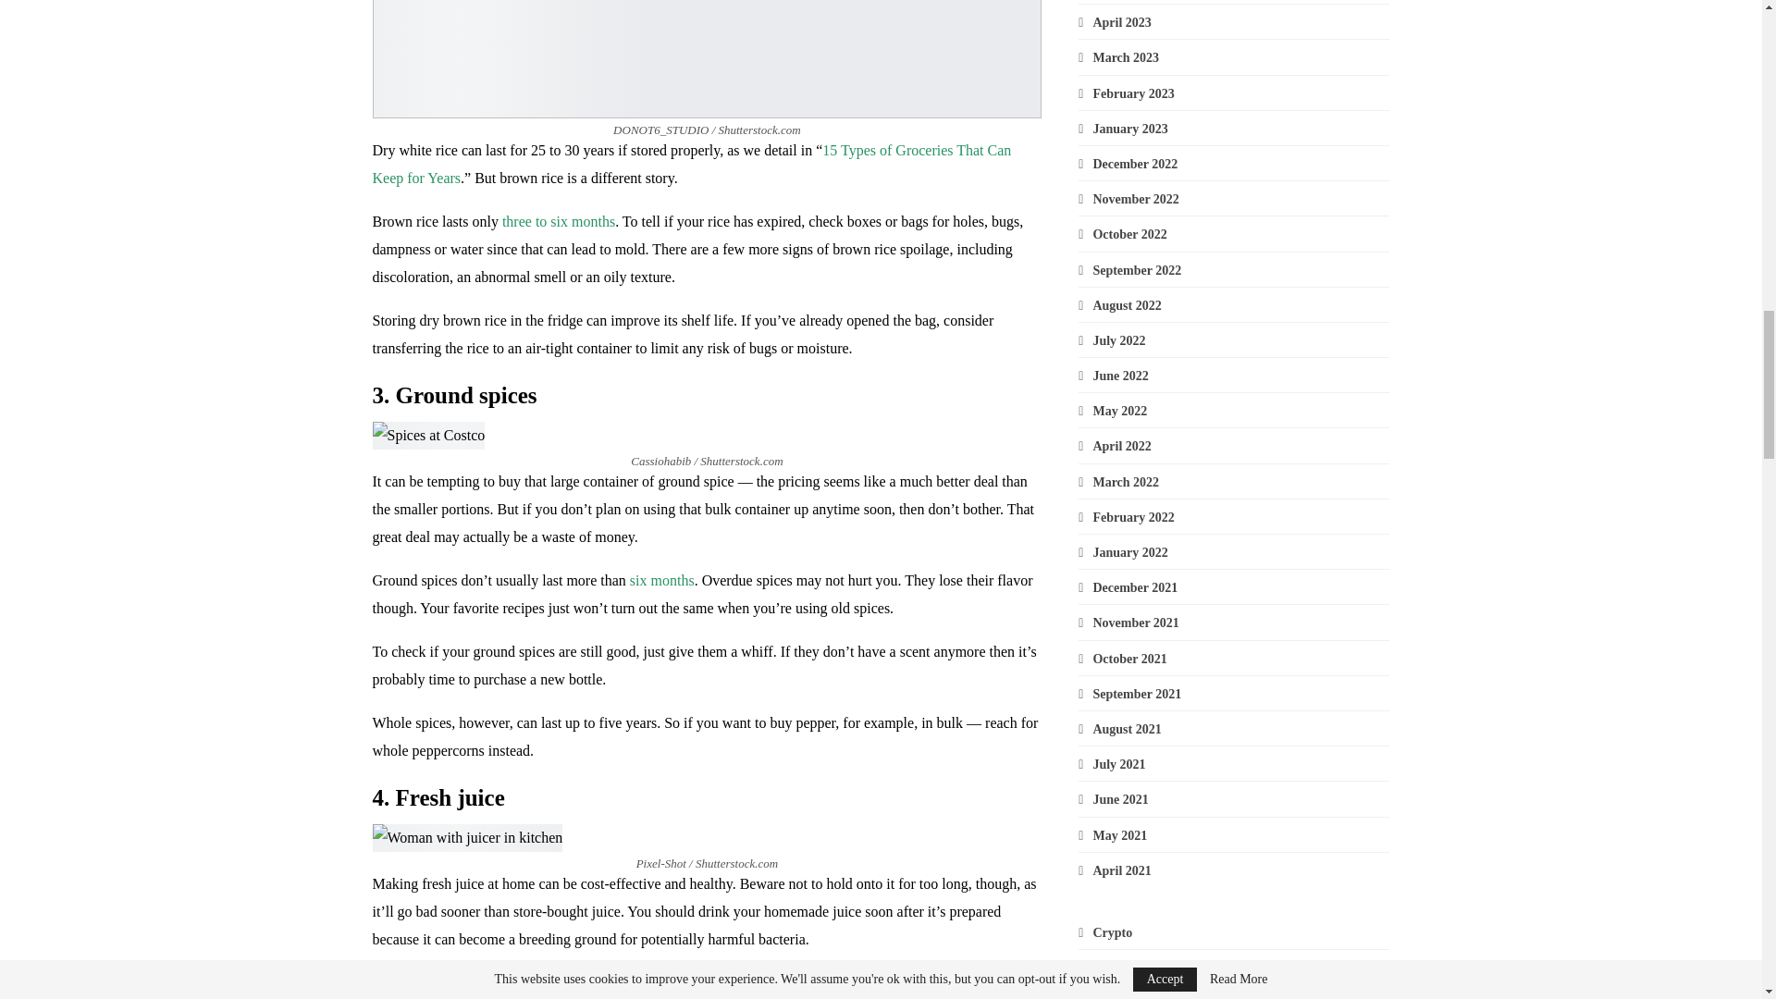 This screenshot has width=1776, height=999. I want to click on Most store-bought juice is pasteurized, so click(484, 982).